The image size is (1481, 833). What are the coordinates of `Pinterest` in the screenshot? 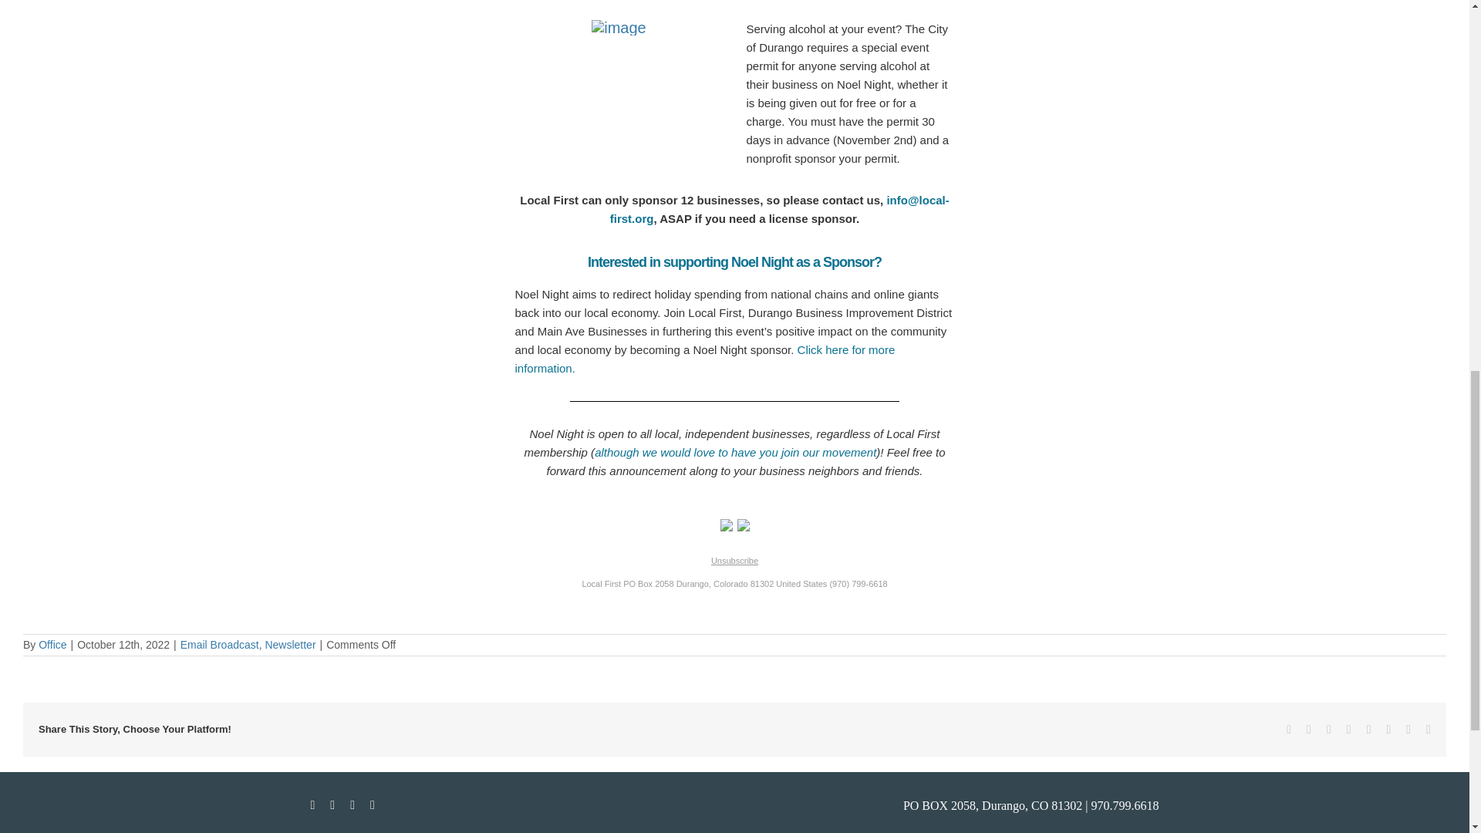 It's located at (1388, 730).